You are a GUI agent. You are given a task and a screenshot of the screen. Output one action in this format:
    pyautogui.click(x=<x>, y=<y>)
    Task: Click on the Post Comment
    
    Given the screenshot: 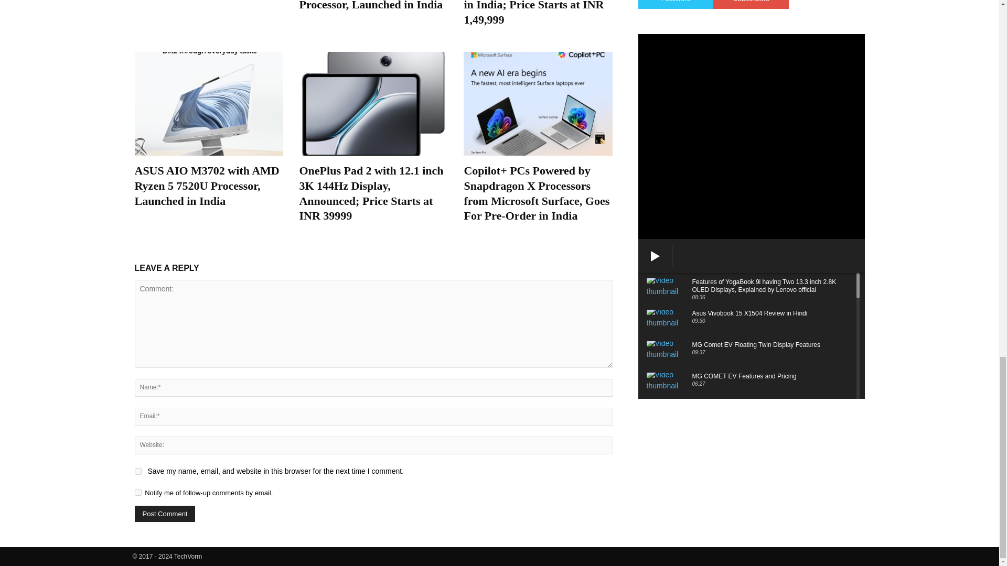 What is the action you would take?
    pyautogui.click(x=165, y=514)
    